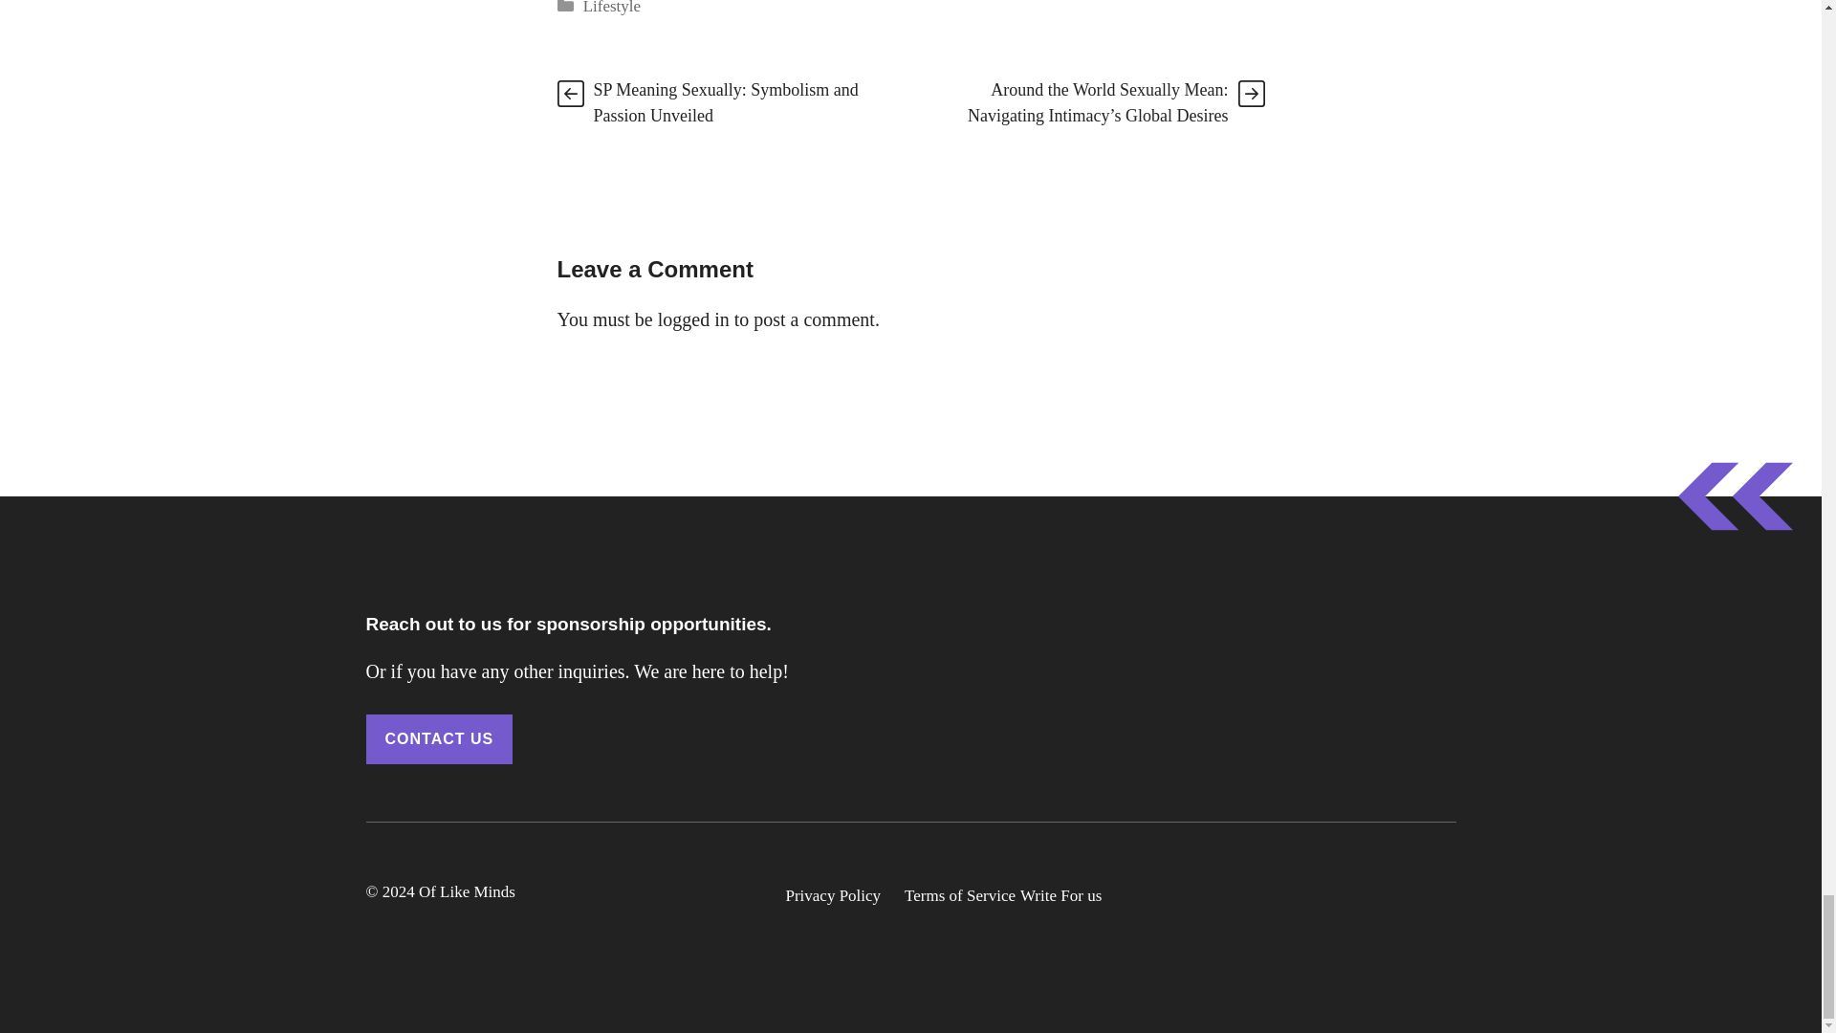 The width and height of the screenshot is (1836, 1033). I want to click on logged in, so click(692, 319).